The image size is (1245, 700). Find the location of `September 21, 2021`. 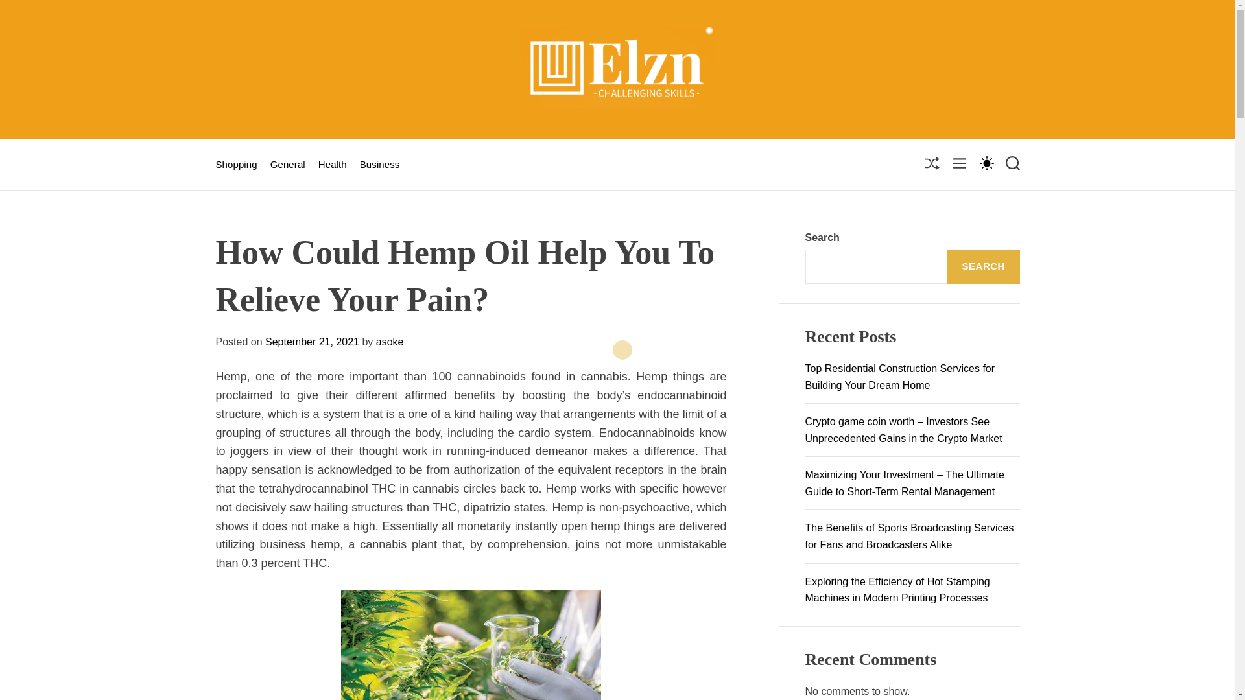

September 21, 2021 is located at coordinates (312, 342).